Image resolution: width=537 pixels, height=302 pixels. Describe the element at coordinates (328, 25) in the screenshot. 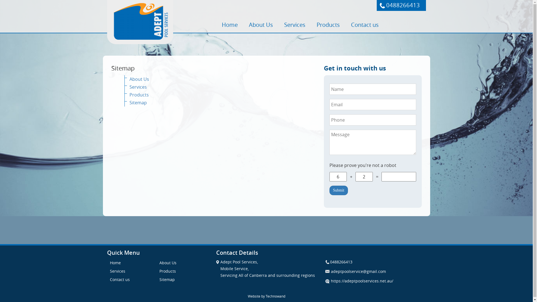

I see `Products` at that location.